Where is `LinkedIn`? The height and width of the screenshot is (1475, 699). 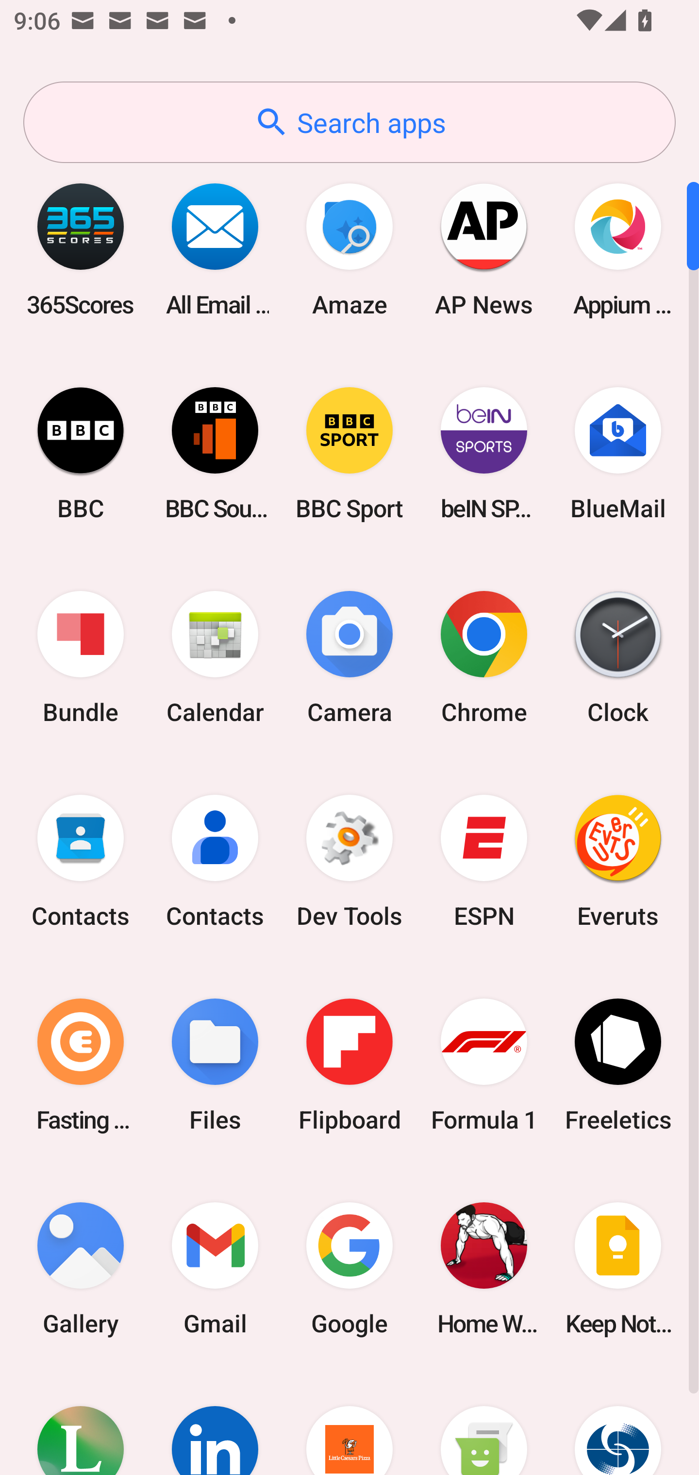 LinkedIn is located at coordinates (215, 1423).